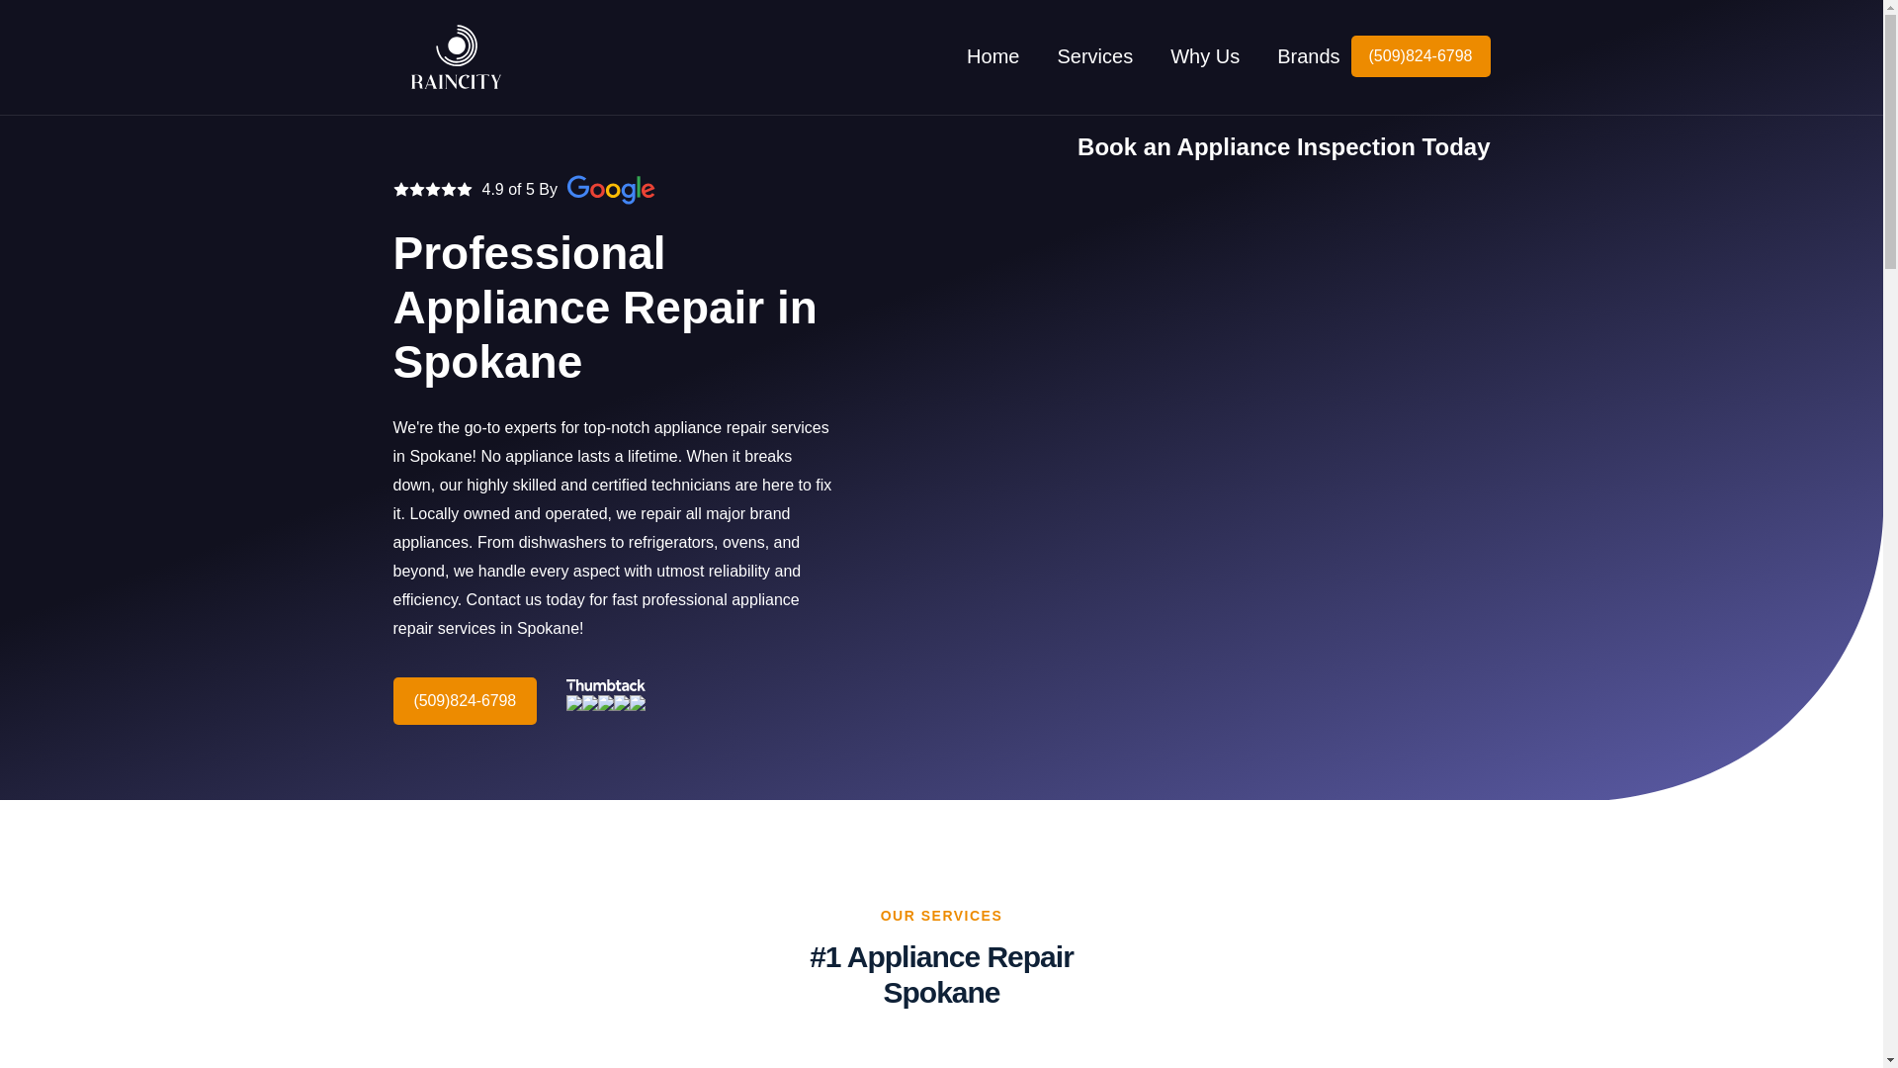 The image size is (1898, 1068). I want to click on Home, so click(992, 56).